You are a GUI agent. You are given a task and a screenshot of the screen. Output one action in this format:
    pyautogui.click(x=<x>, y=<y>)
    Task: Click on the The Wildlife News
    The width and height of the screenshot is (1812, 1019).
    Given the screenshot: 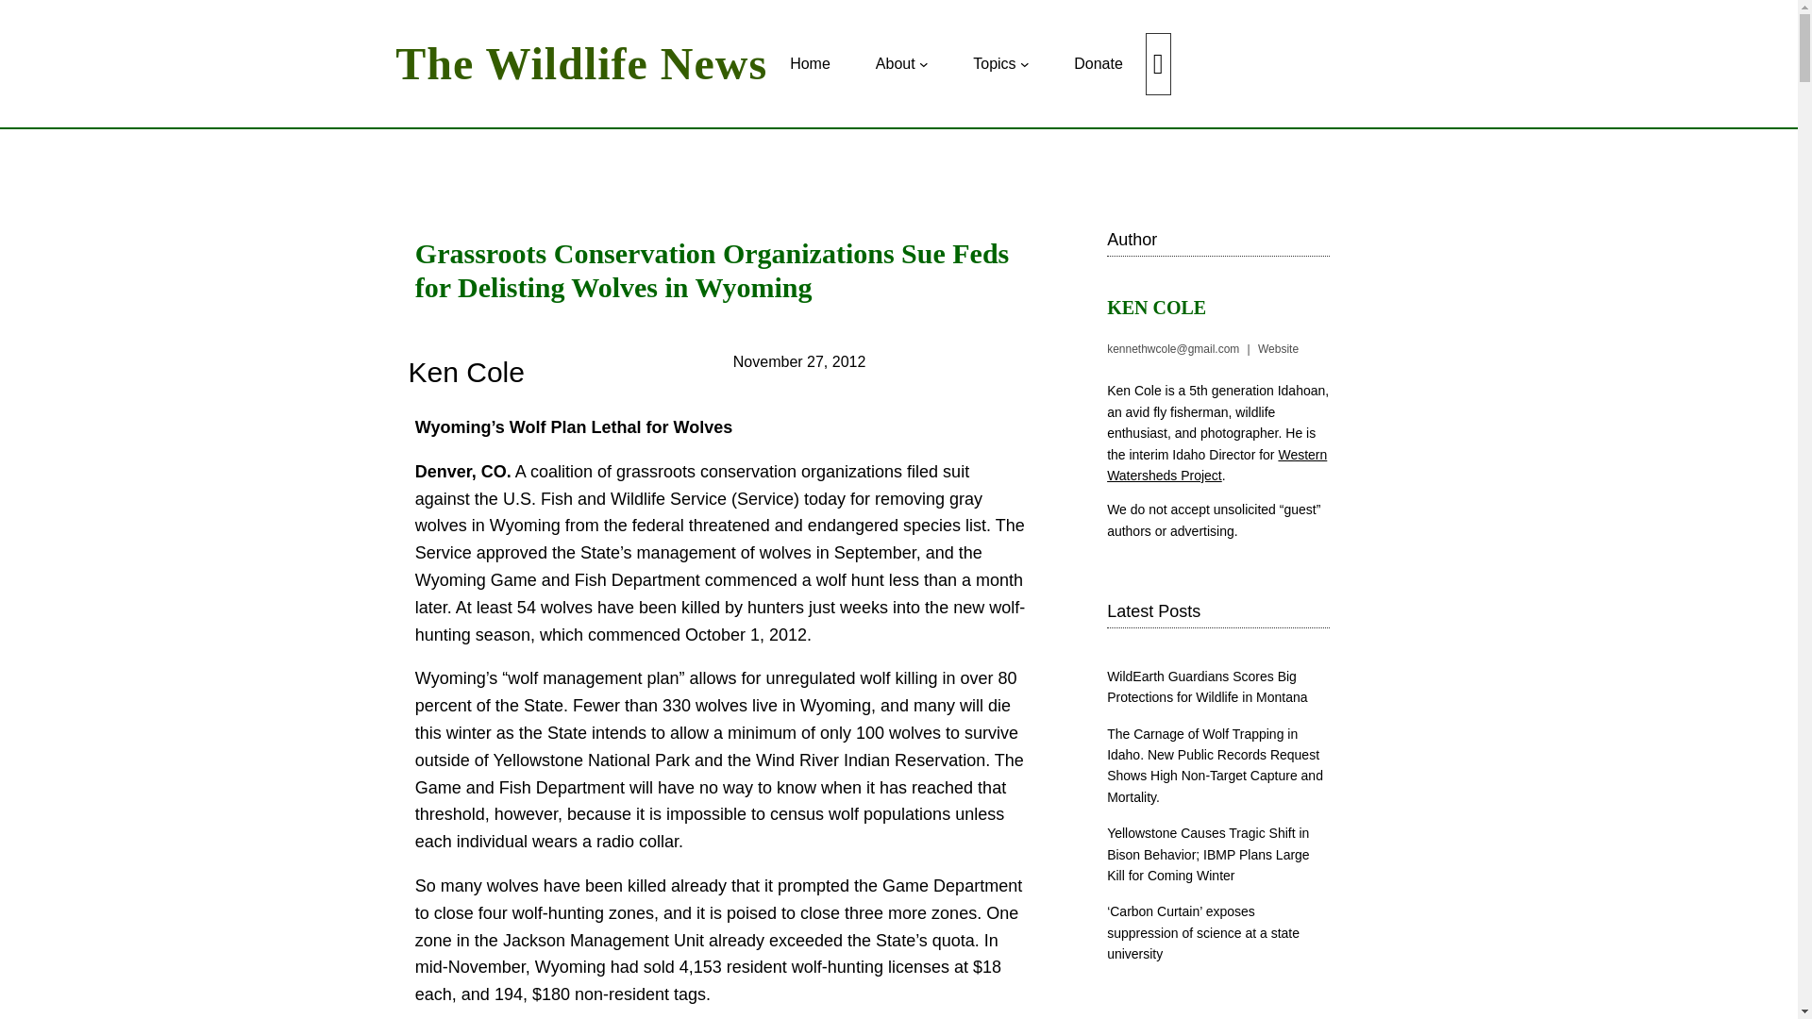 What is the action you would take?
    pyautogui.click(x=580, y=63)
    